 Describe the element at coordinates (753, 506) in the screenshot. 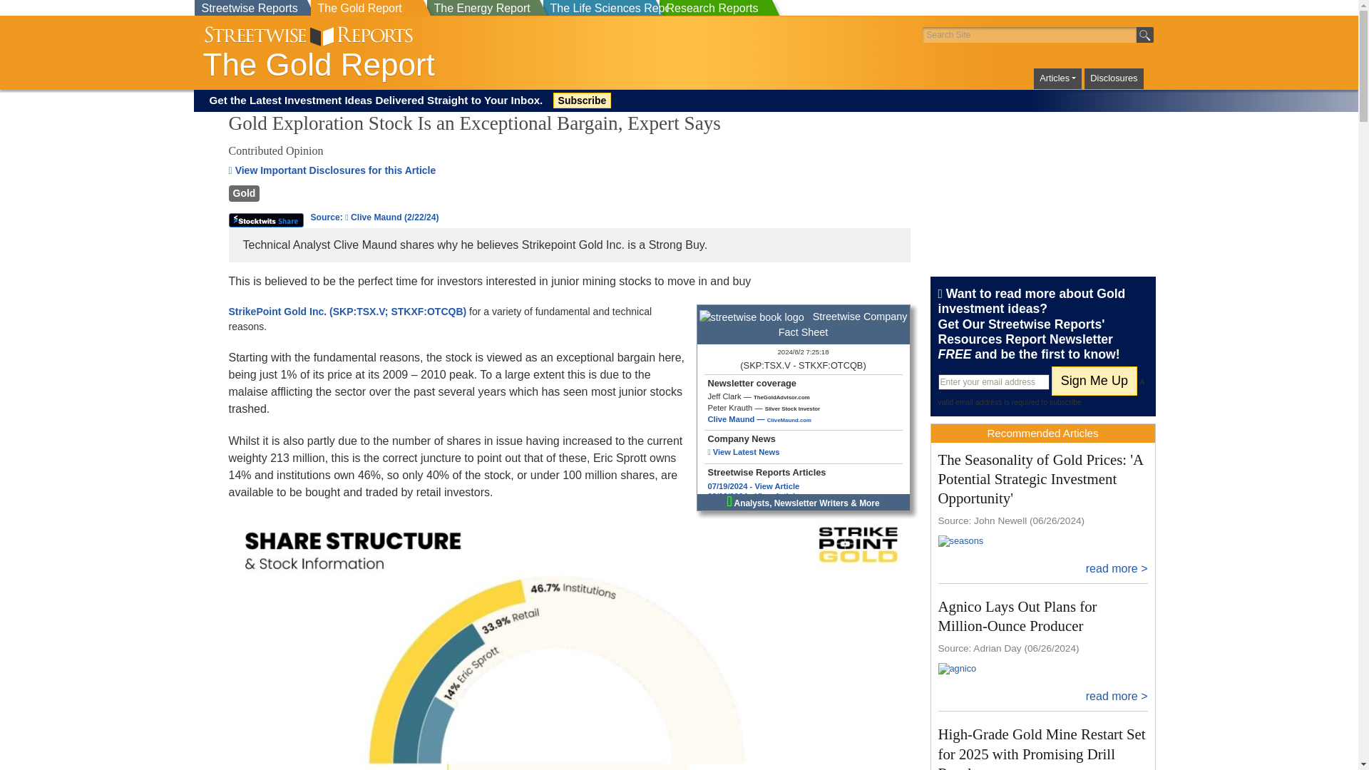

I see `Streetwie Reports Article` at that location.